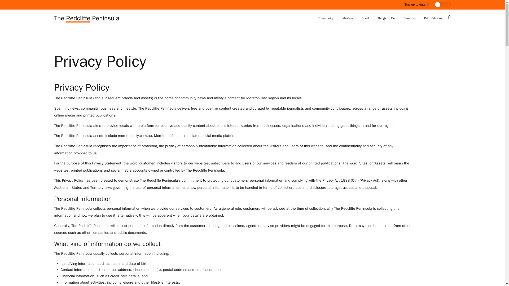 This screenshot has width=509, height=286. What do you see at coordinates (433, 18) in the screenshot?
I see `Print Editions` at bounding box center [433, 18].